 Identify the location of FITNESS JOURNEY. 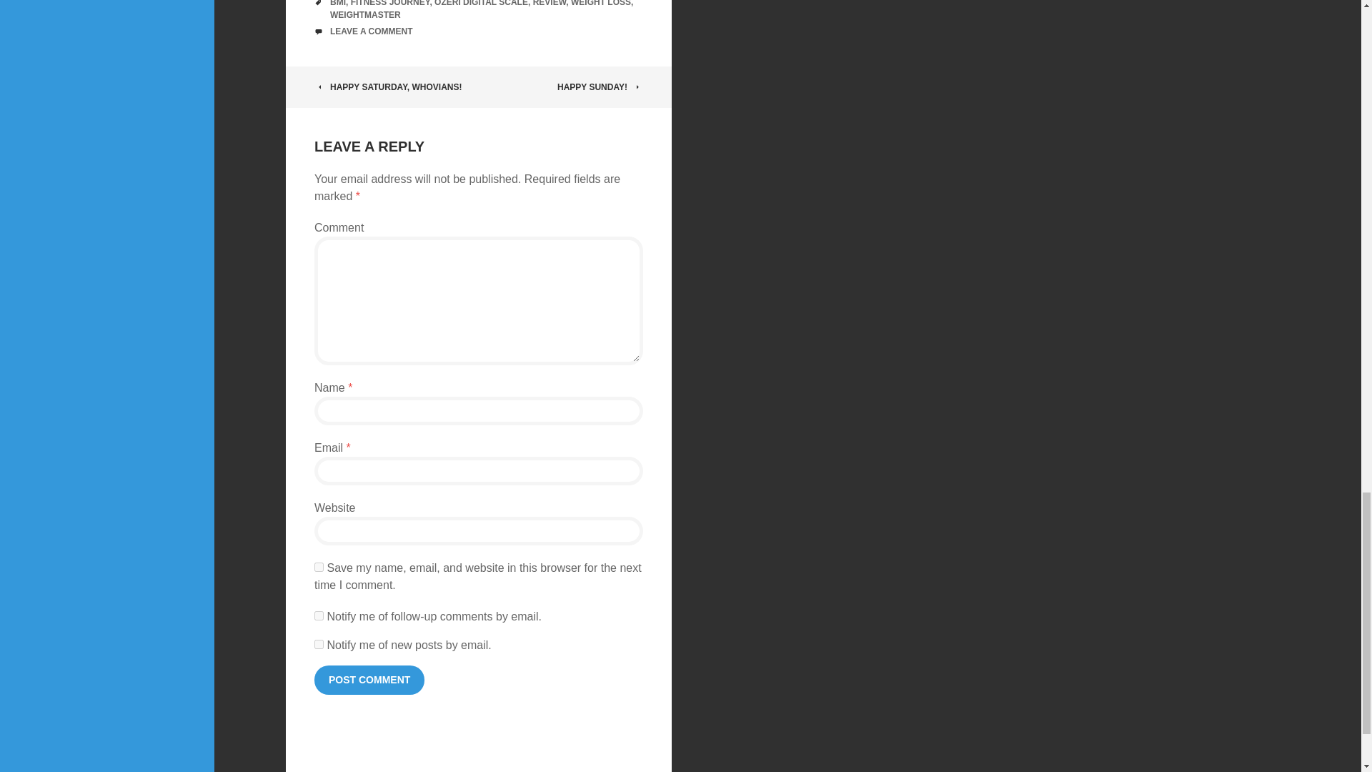
(390, 3).